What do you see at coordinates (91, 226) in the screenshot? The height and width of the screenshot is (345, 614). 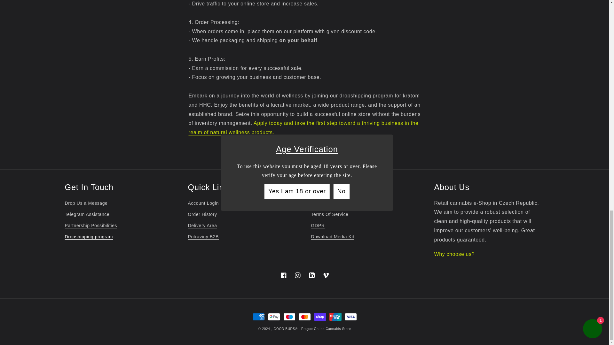 I see `Partnership Possibilities` at bounding box center [91, 226].